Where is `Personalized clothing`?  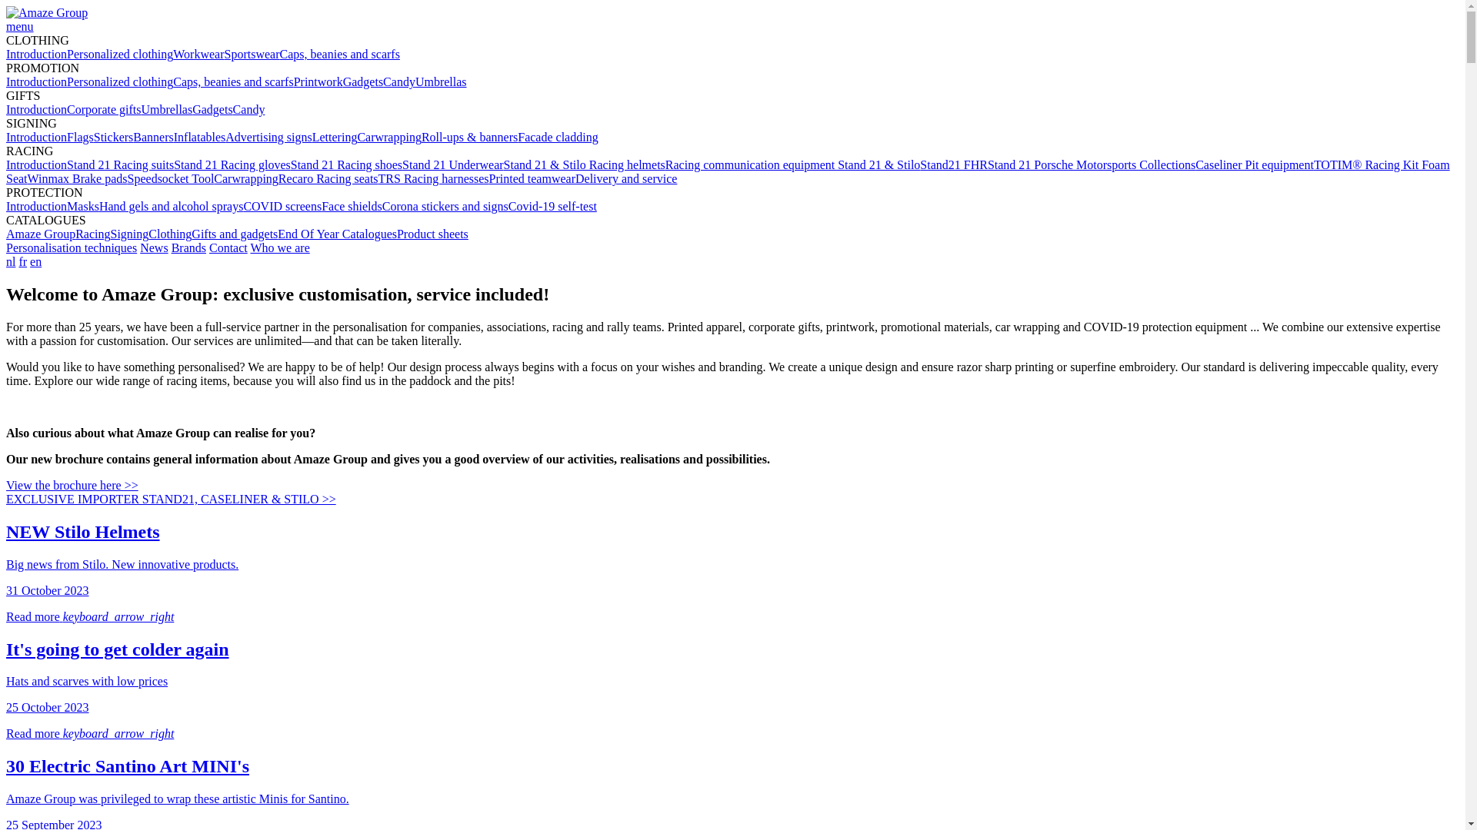 Personalized clothing is located at coordinates (120, 81).